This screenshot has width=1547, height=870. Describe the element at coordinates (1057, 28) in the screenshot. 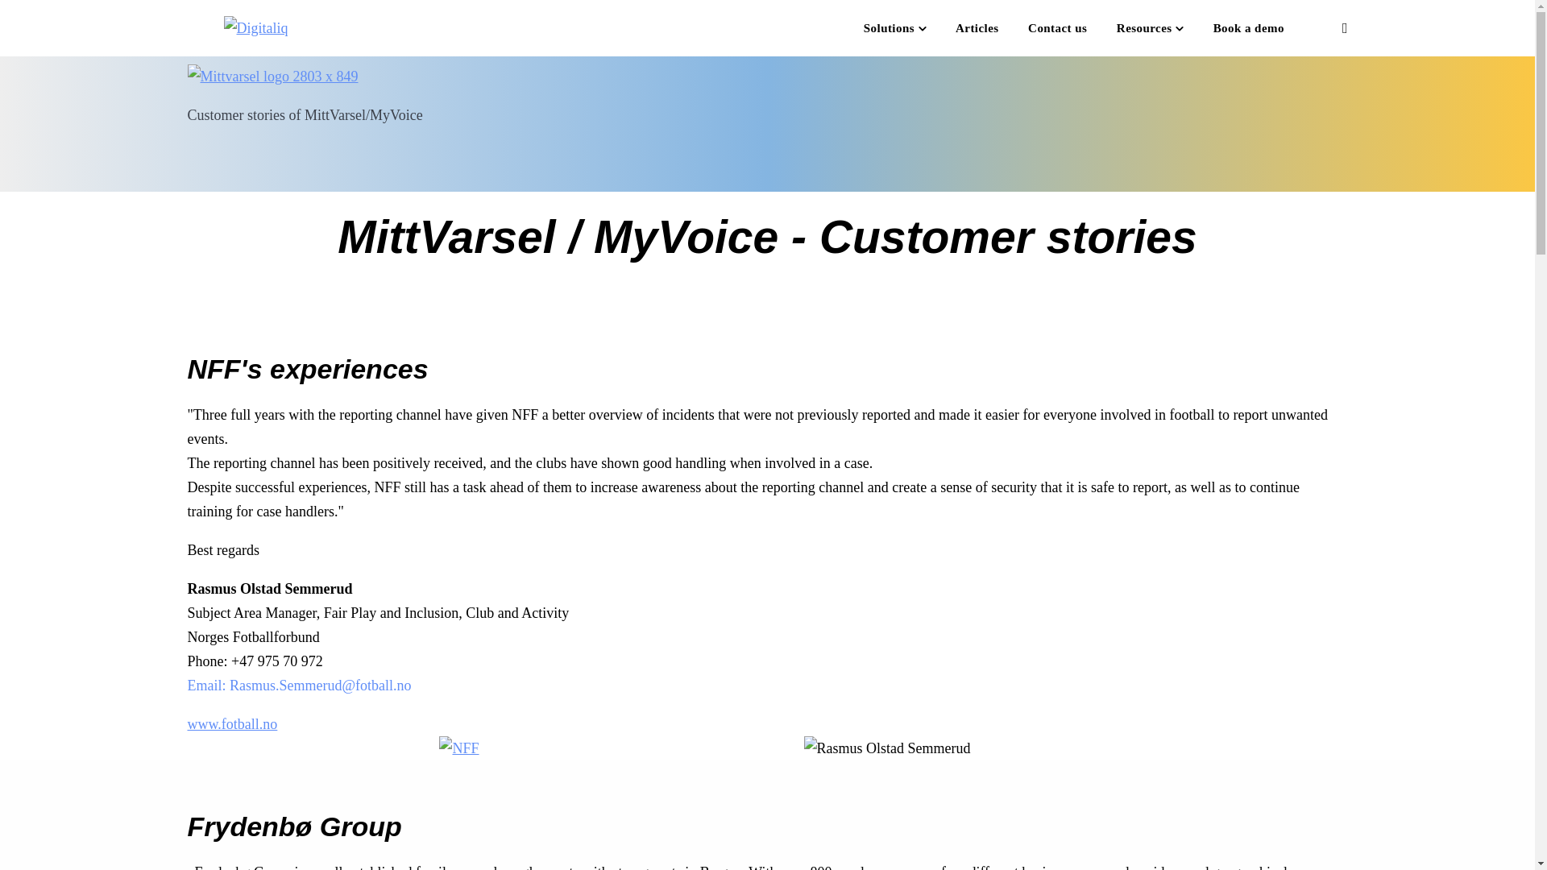

I see `Contact us` at that location.